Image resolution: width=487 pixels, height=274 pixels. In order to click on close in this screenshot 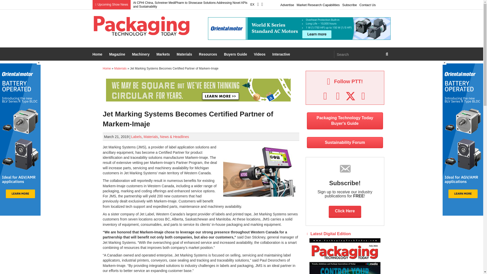, I will do `click(444, 62)`.